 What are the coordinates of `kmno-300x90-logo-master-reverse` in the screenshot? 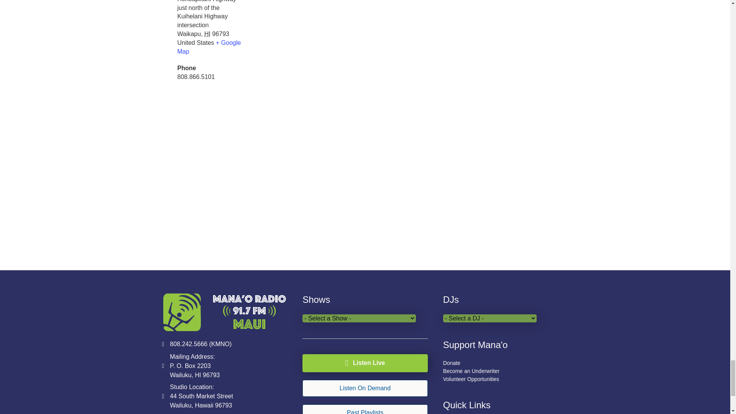 It's located at (224, 312).